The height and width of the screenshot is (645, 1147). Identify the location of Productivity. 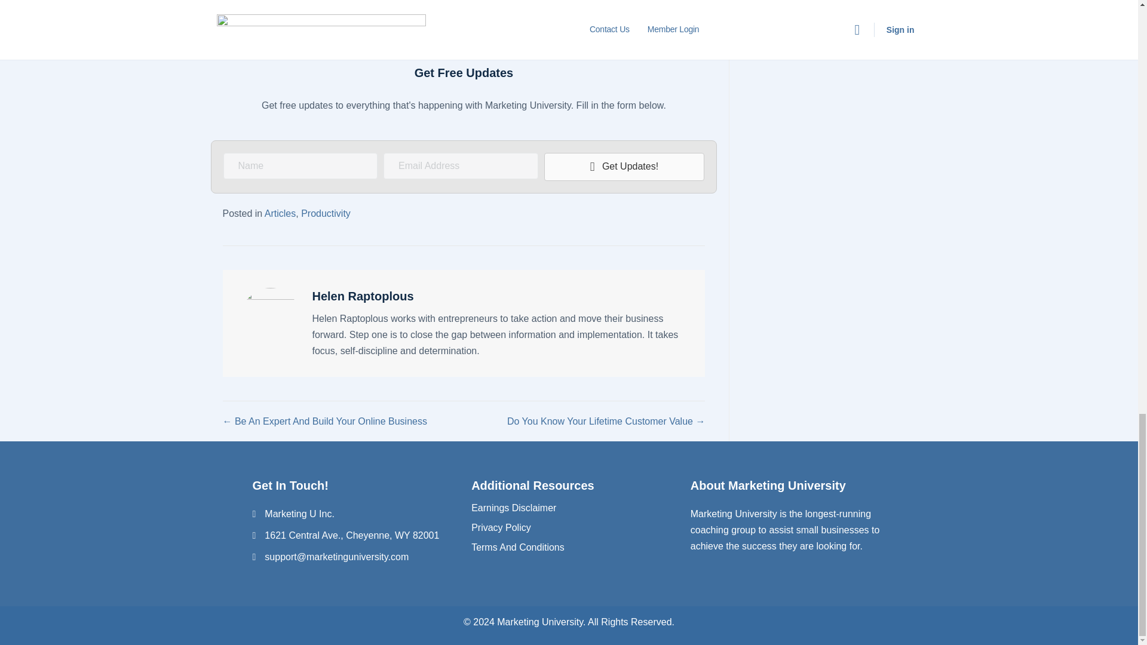
(326, 213).